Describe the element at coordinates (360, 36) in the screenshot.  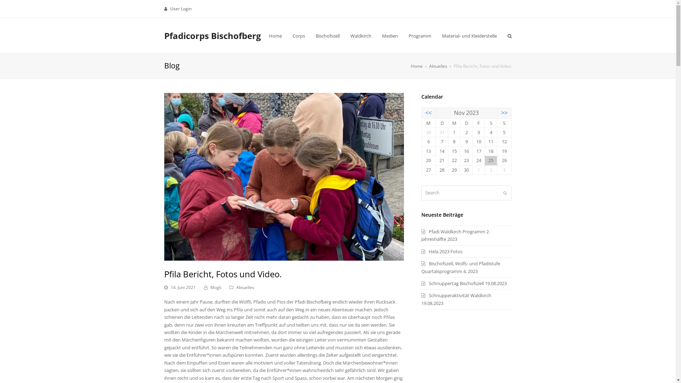
I see `Waldkirch` at that location.